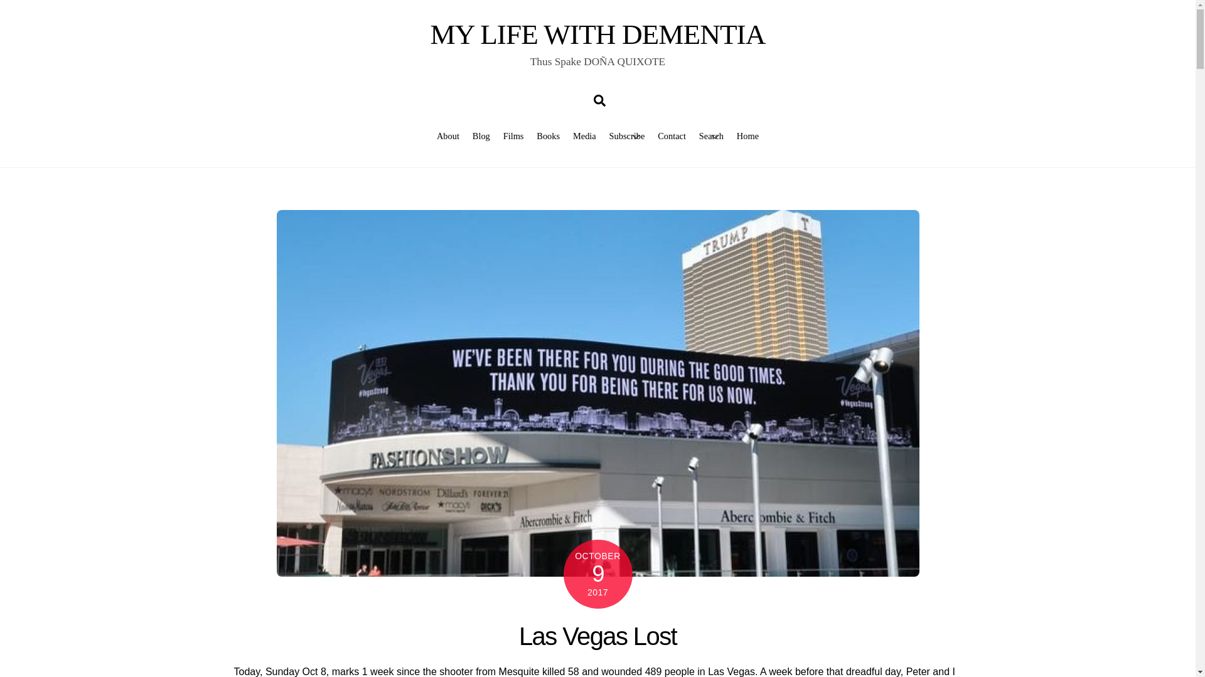  I want to click on Home, so click(747, 135).